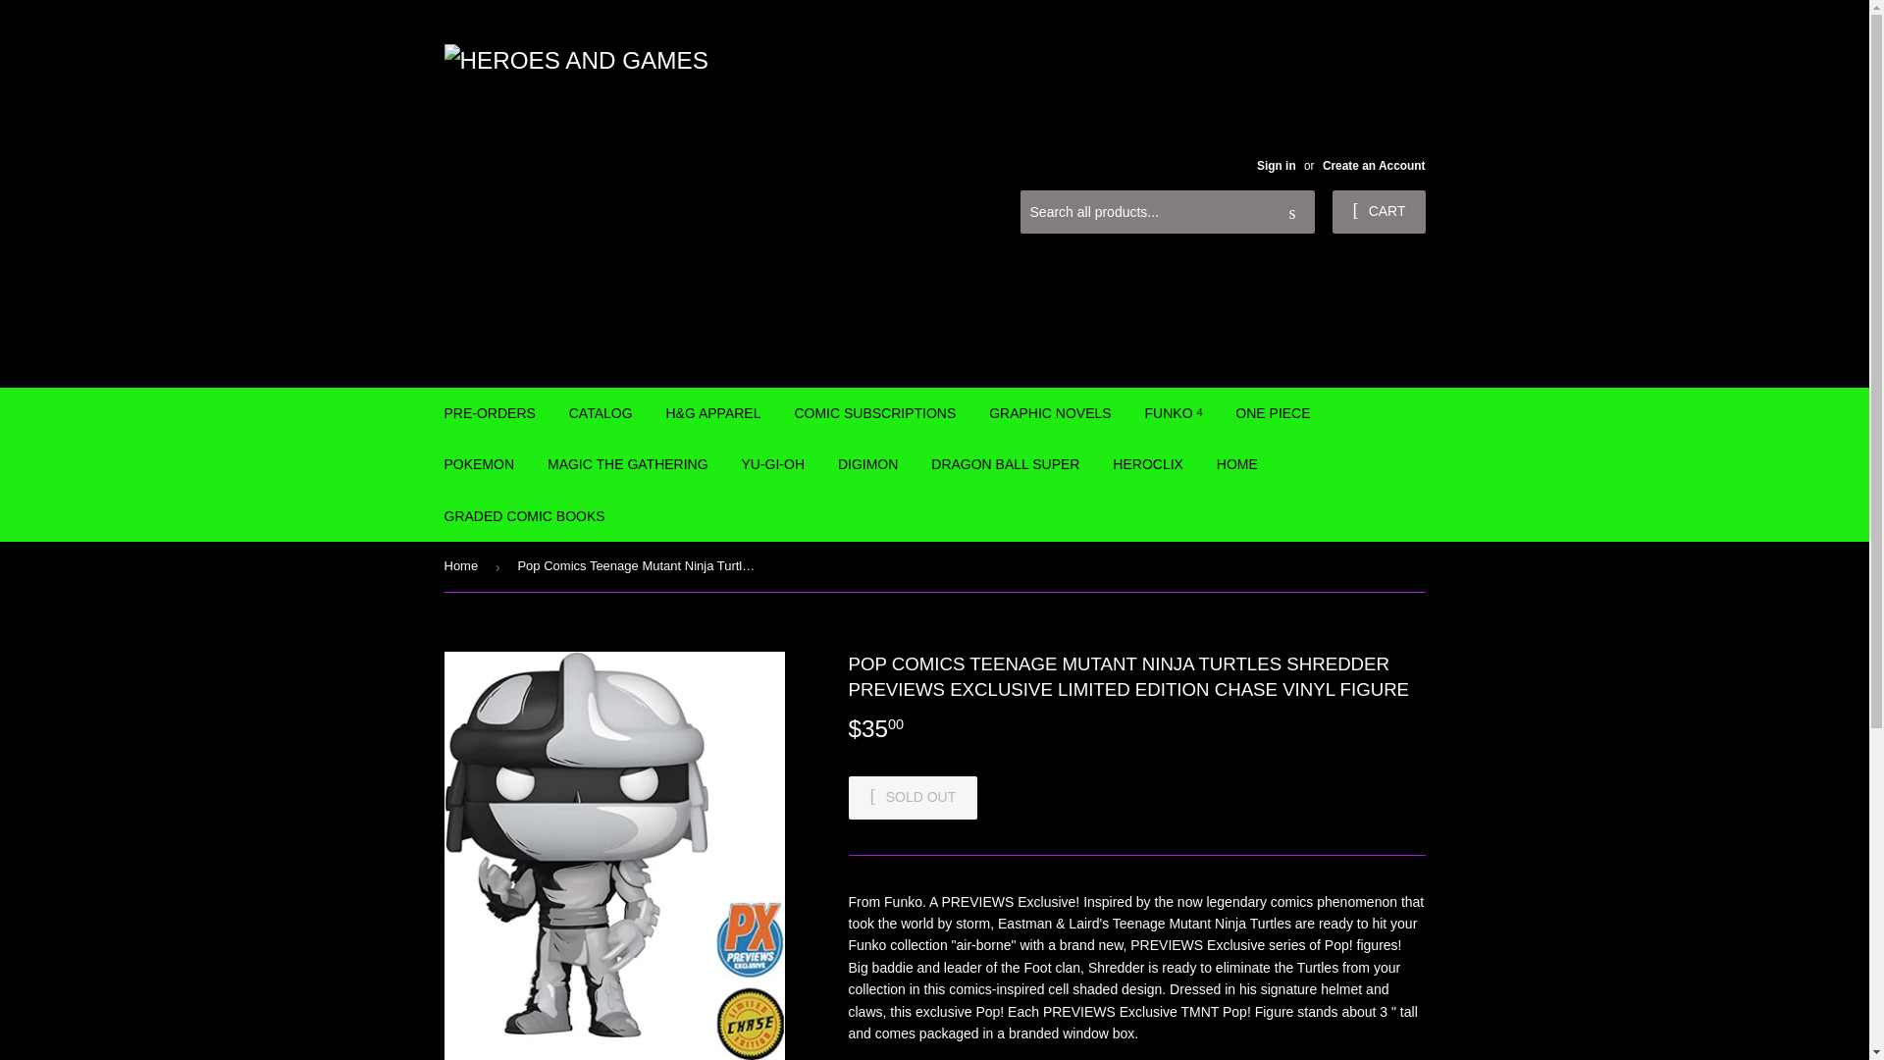 This screenshot has height=1060, width=1884. What do you see at coordinates (1276, 166) in the screenshot?
I see `Sign in` at bounding box center [1276, 166].